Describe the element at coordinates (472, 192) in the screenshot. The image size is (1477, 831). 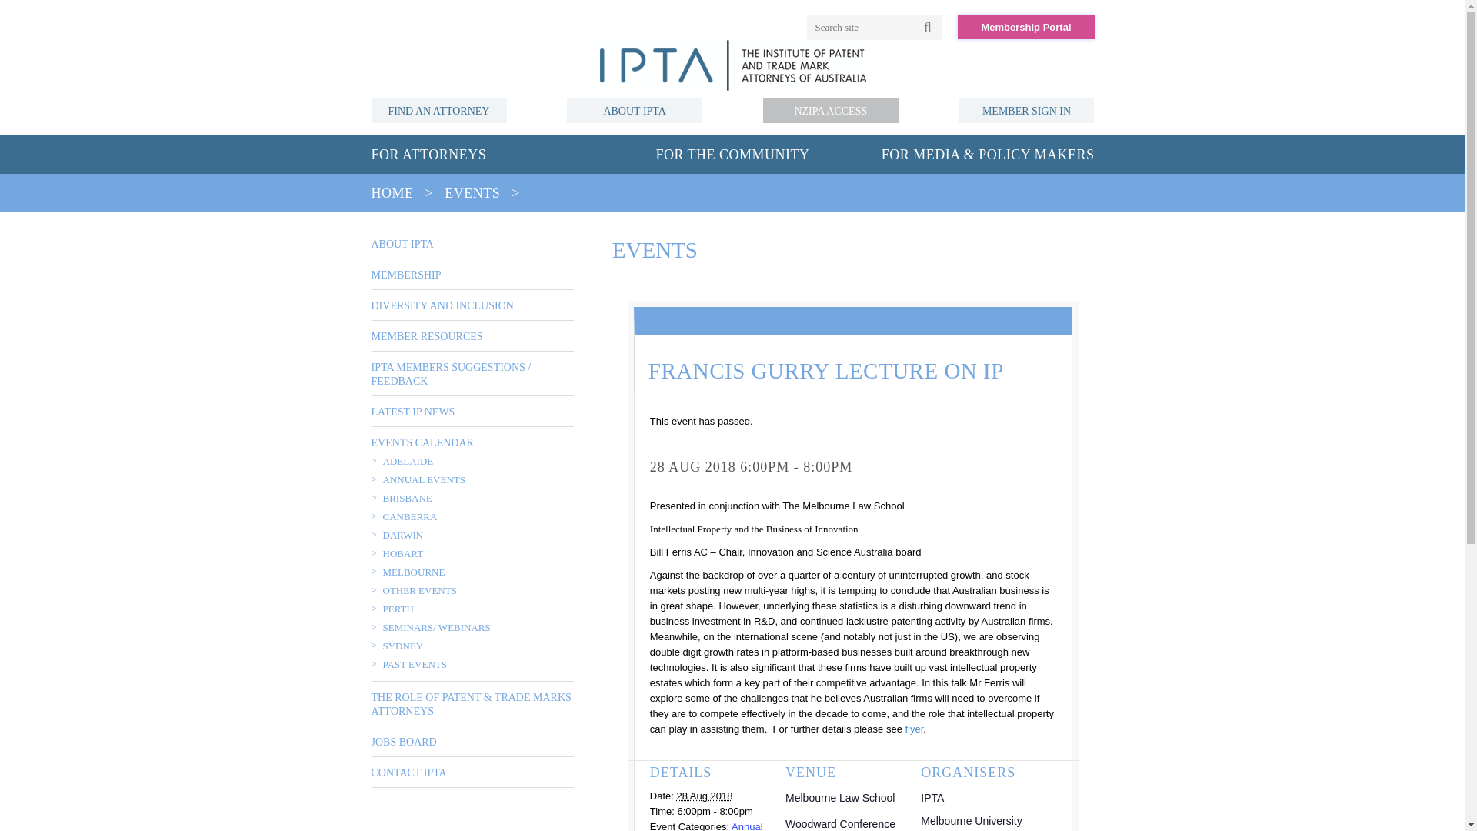
I see `EVENTS` at that location.